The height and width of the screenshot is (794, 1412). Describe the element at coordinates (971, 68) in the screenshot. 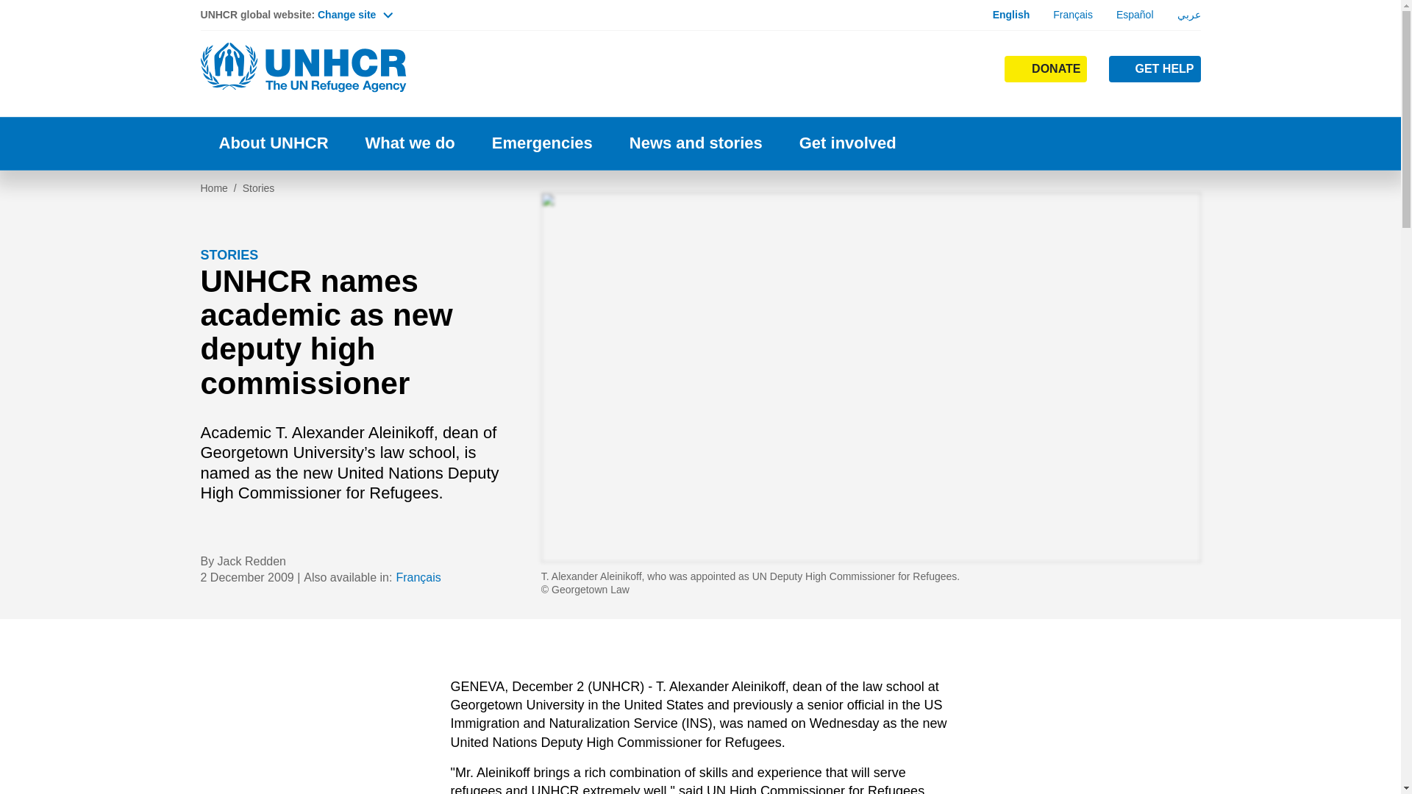

I see `Sites` at that location.